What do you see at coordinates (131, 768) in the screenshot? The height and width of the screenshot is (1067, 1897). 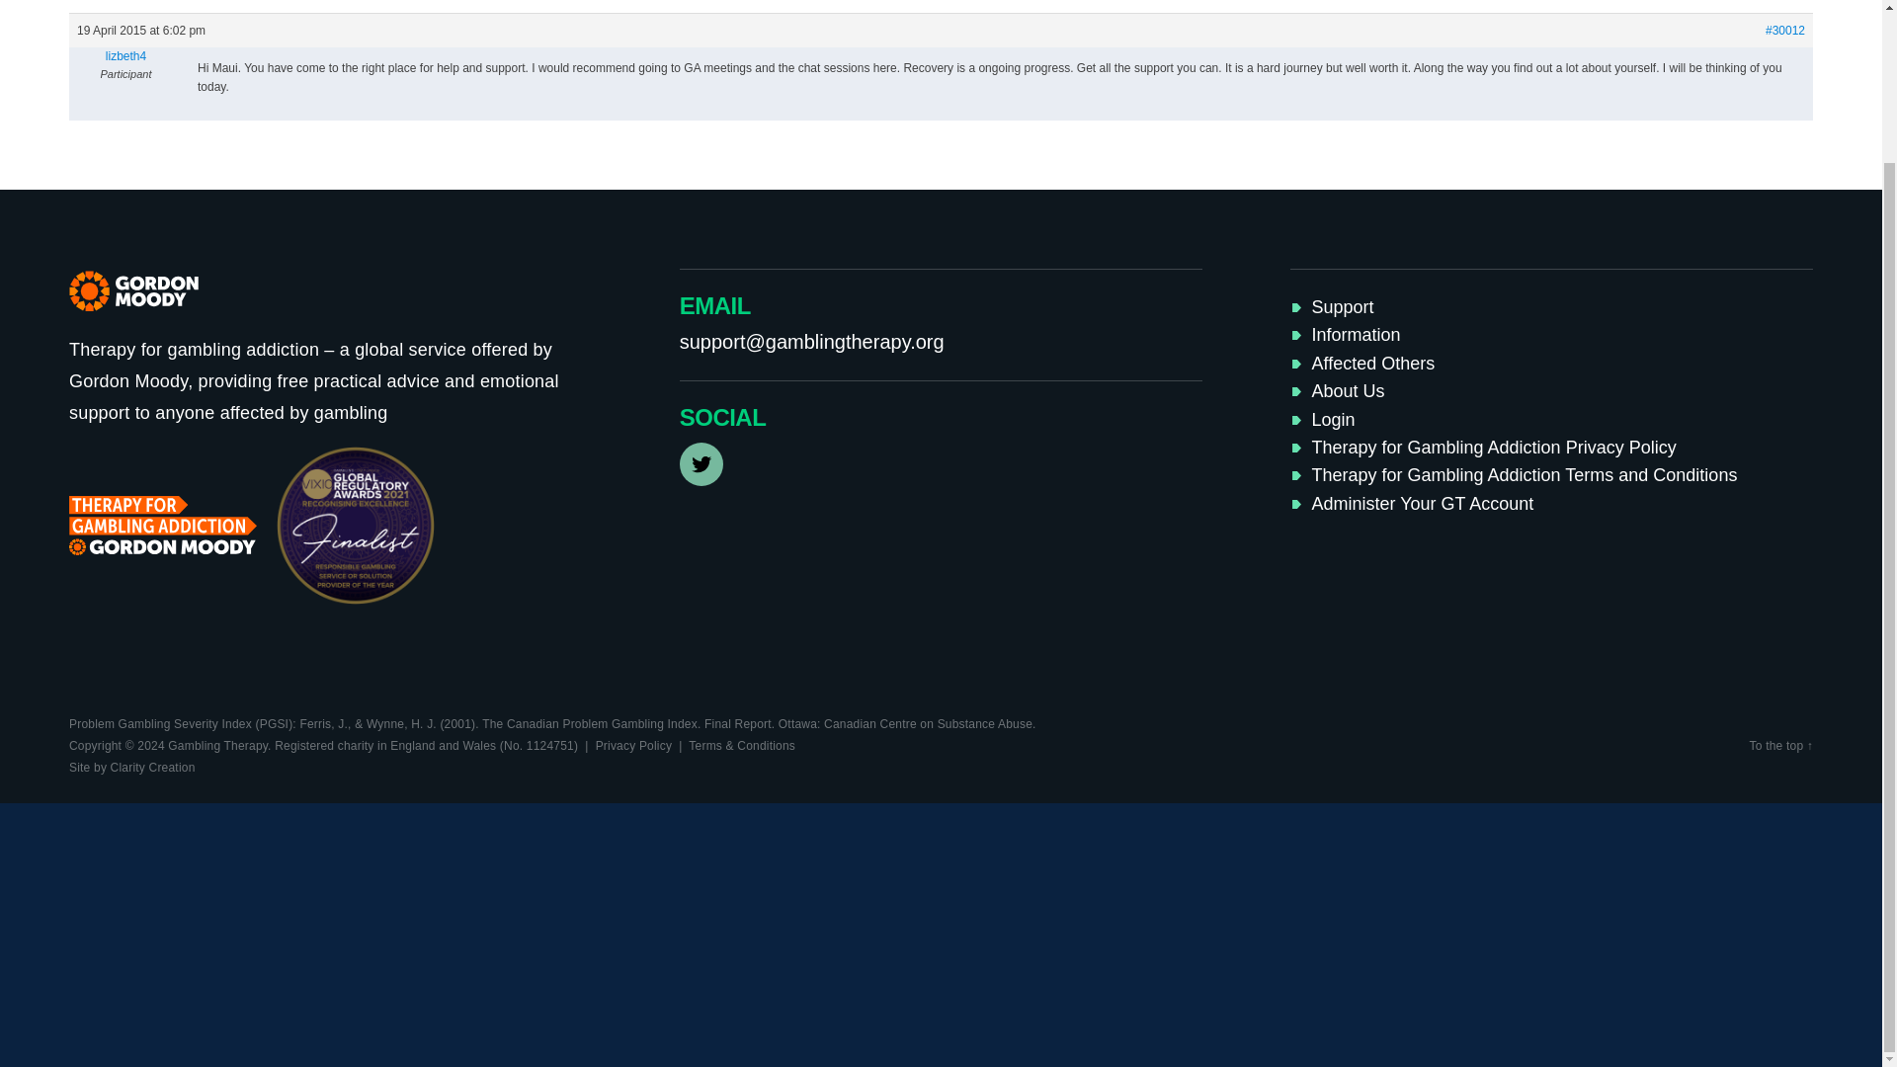 I see `Visit the Clarity Creation website` at bounding box center [131, 768].